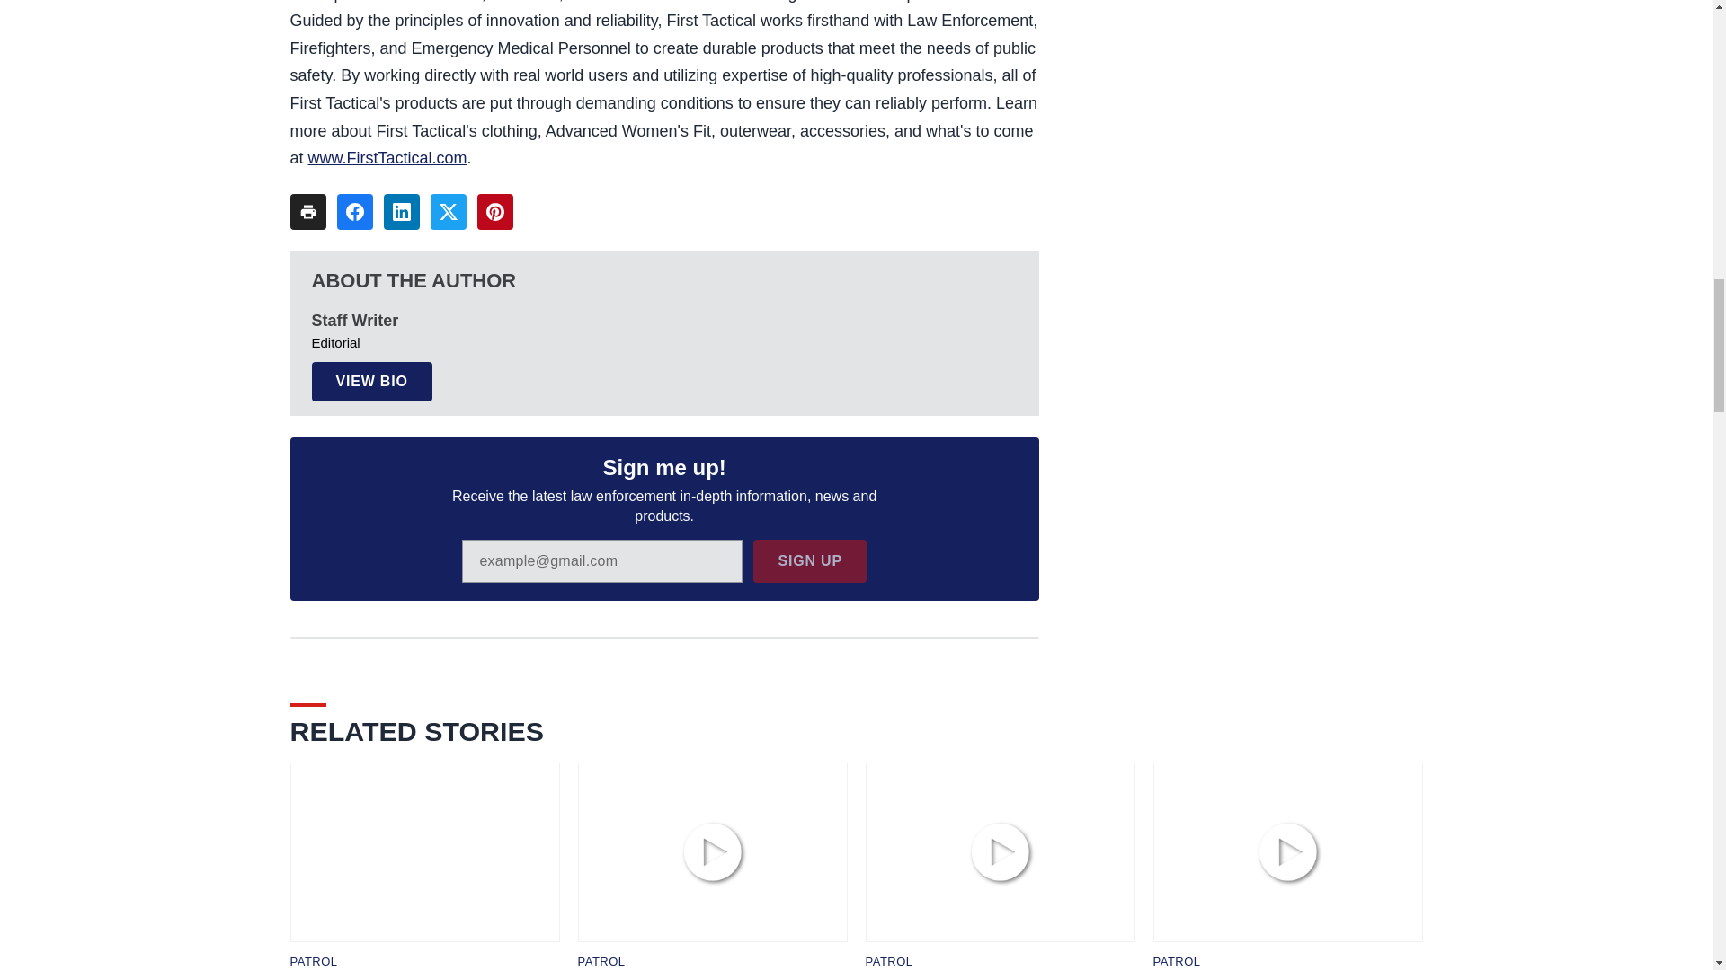 This screenshot has height=970, width=1726. I want to click on Share To pinterest, so click(494, 212).